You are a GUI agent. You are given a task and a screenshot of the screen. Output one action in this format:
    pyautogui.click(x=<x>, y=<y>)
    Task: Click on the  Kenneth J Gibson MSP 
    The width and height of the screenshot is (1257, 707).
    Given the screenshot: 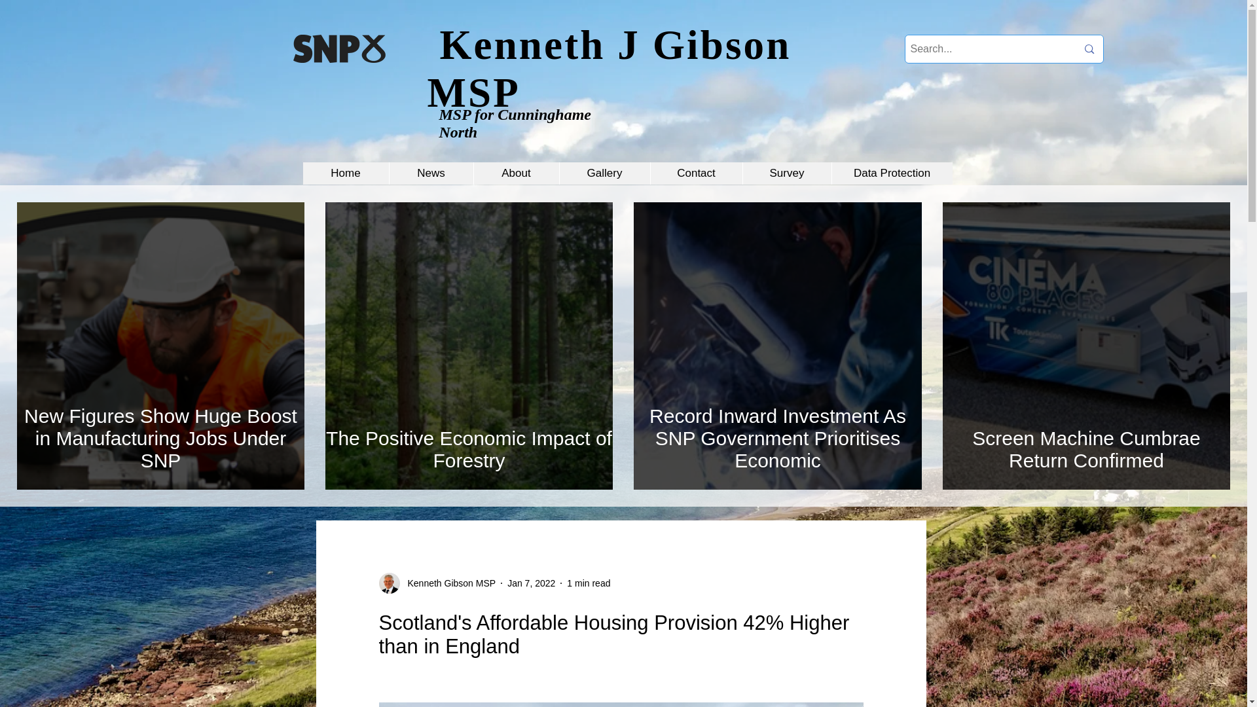 What is the action you would take?
    pyautogui.click(x=609, y=69)
    